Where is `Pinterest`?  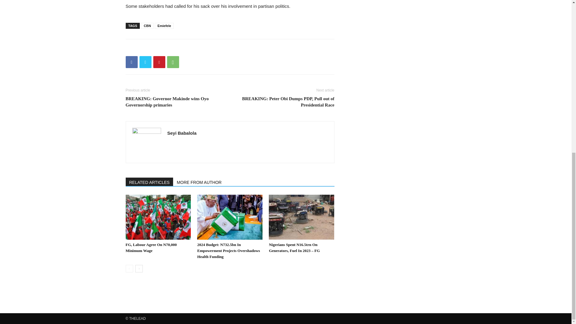 Pinterest is located at coordinates (159, 62).